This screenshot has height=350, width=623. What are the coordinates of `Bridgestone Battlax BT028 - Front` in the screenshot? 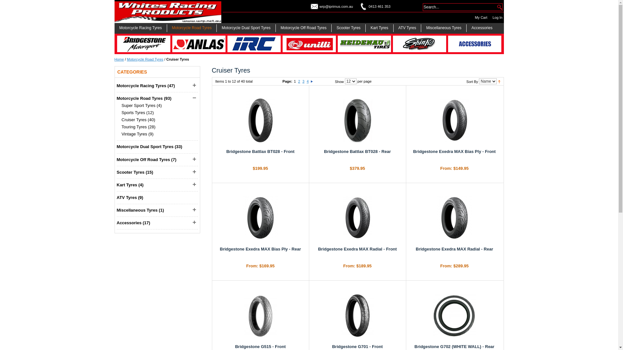 It's located at (260, 152).